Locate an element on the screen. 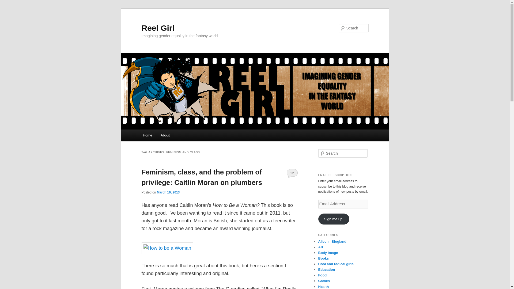  Cool and radical girls is located at coordinates (336, 264).